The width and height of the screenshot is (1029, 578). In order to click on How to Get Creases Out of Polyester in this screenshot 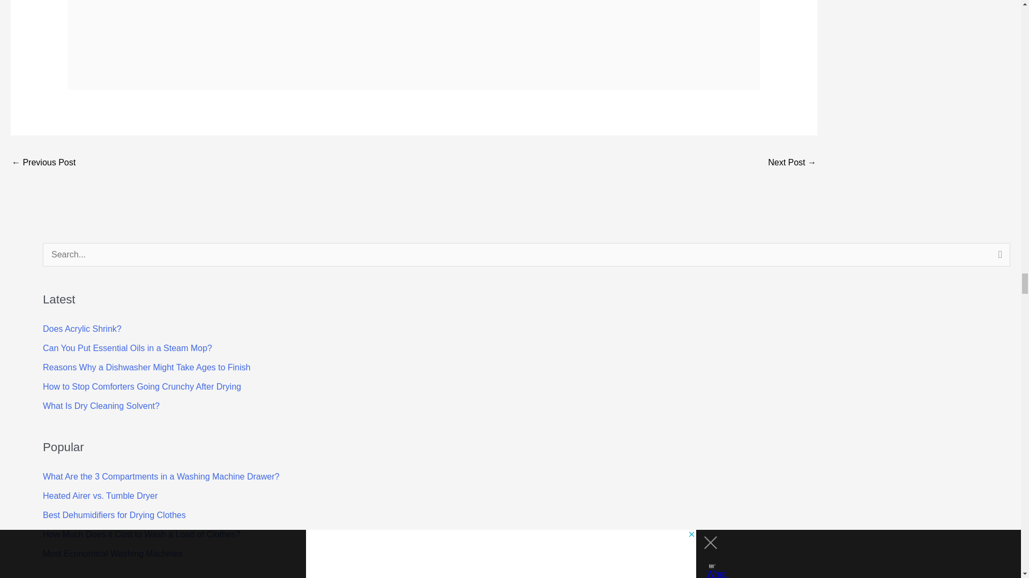, I will do `click(792, 164)`.